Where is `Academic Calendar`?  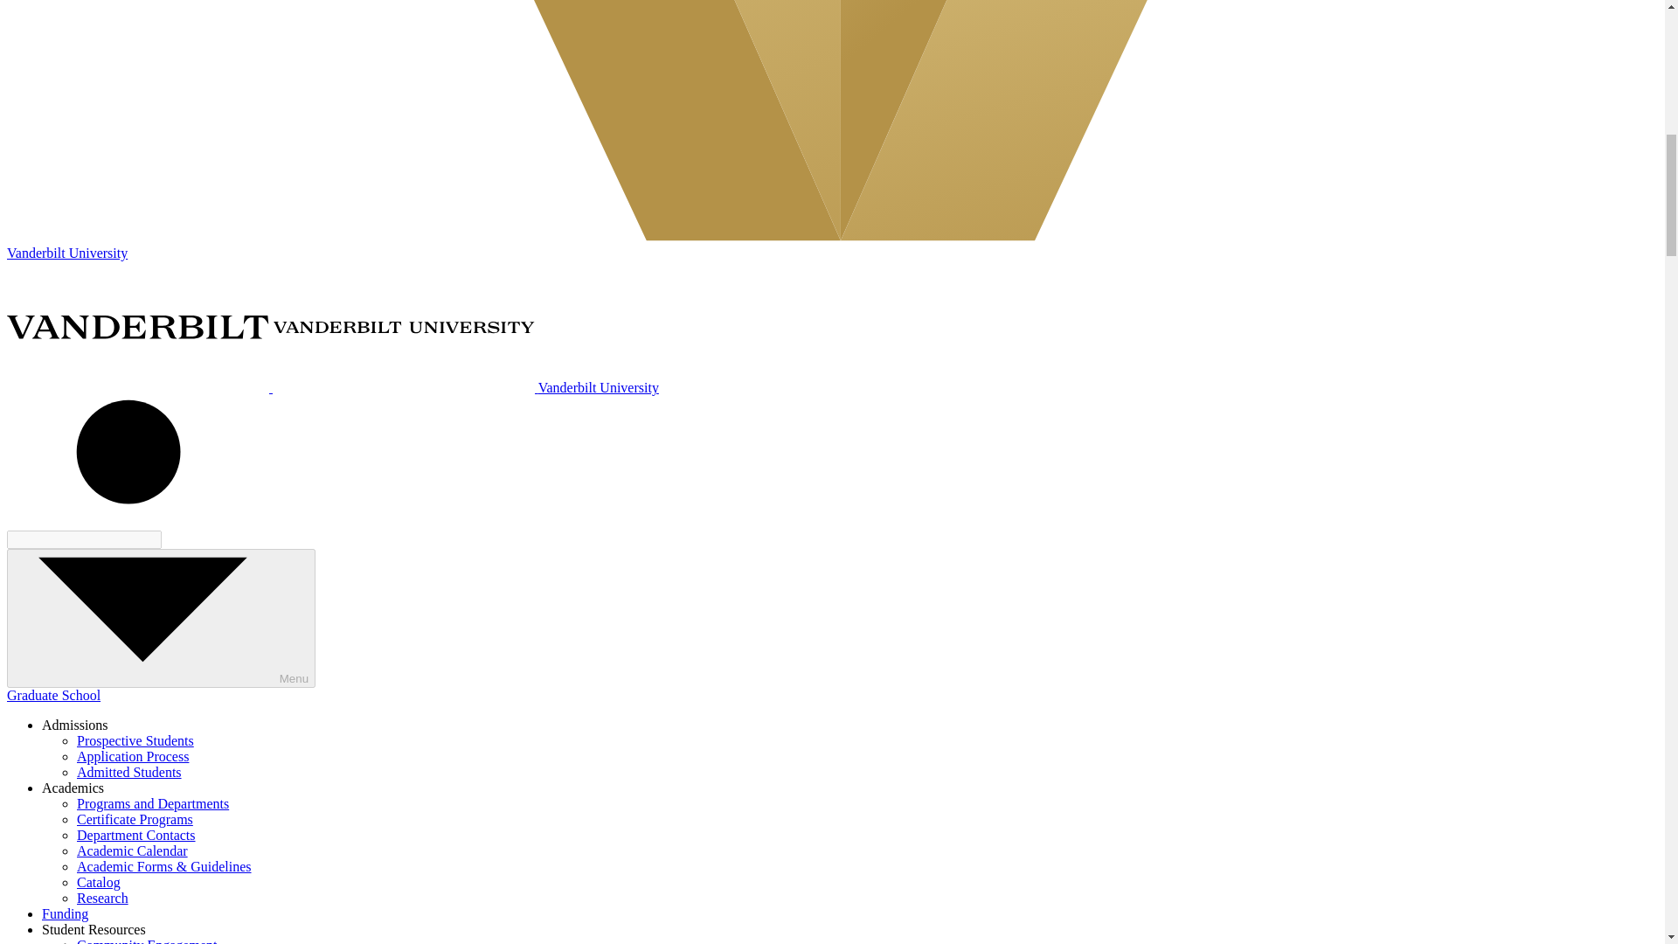 Academic Calendar is located at coordinates (133, 850).